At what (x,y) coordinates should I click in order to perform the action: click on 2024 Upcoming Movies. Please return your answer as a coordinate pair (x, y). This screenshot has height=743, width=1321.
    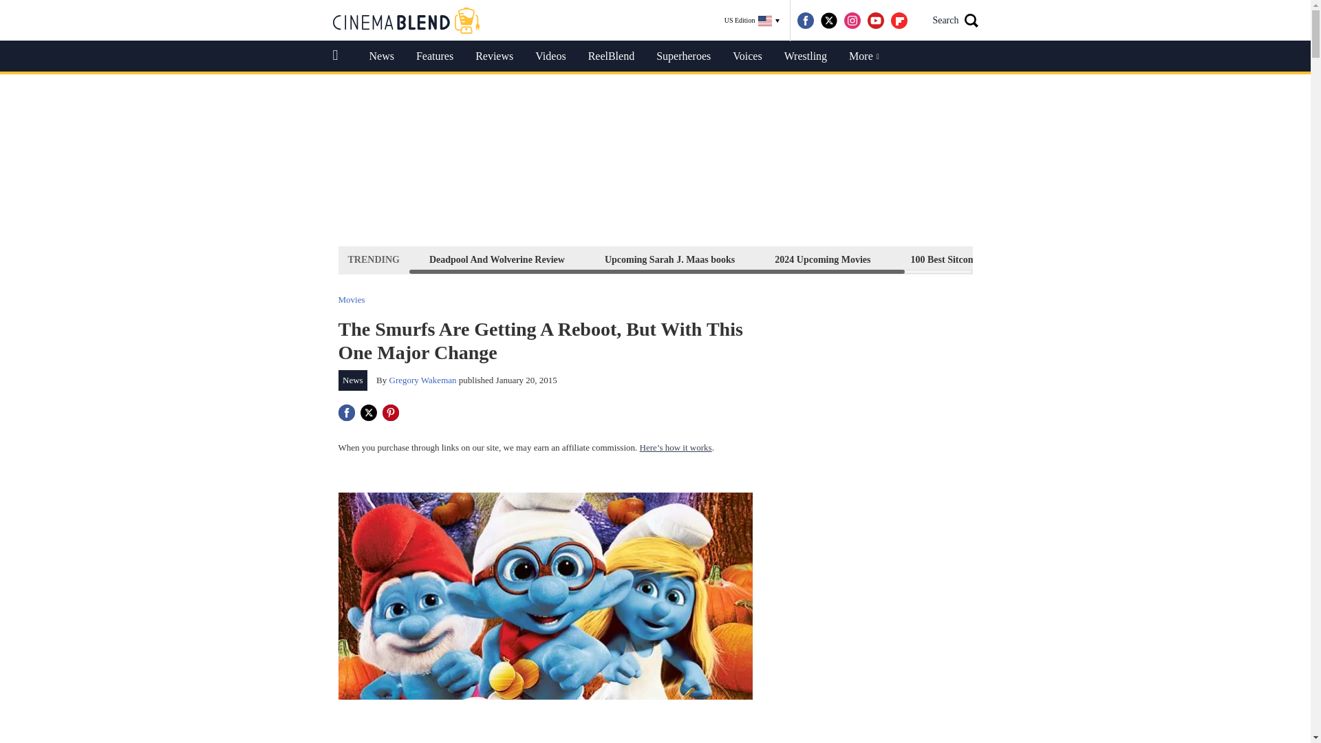
    Looking at the image, I should click on (822, 259).